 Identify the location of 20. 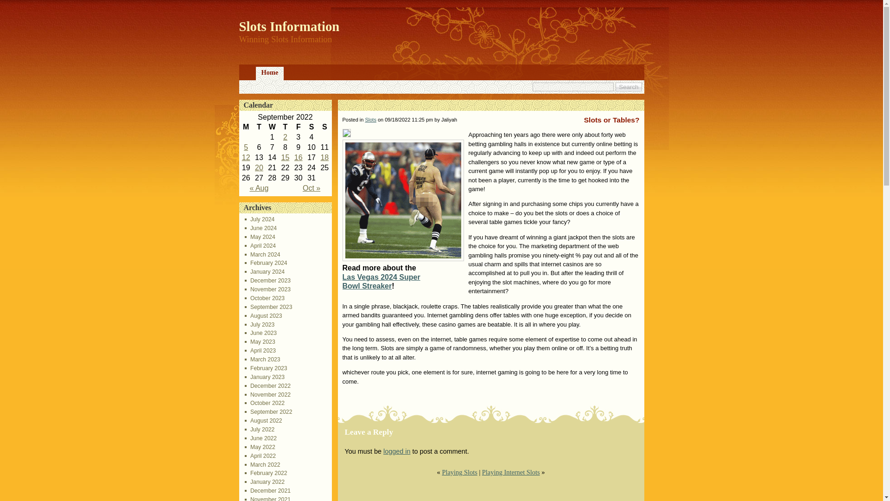
(259, 168).